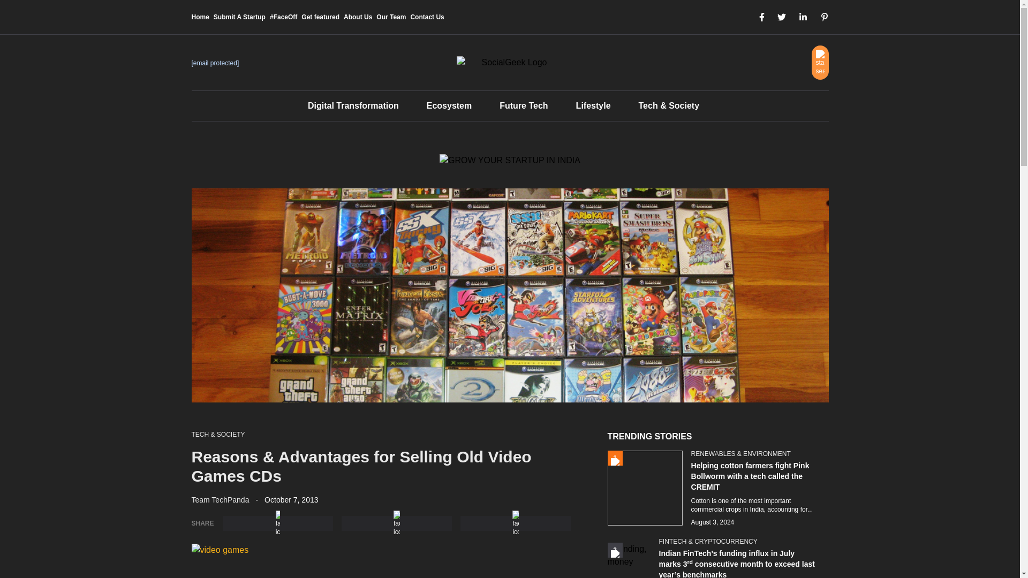 The width and height of the screenshot is (1028, 578). Describe the element at coordinates (358, 17) in the screenshot. I see `About Us` at that location.